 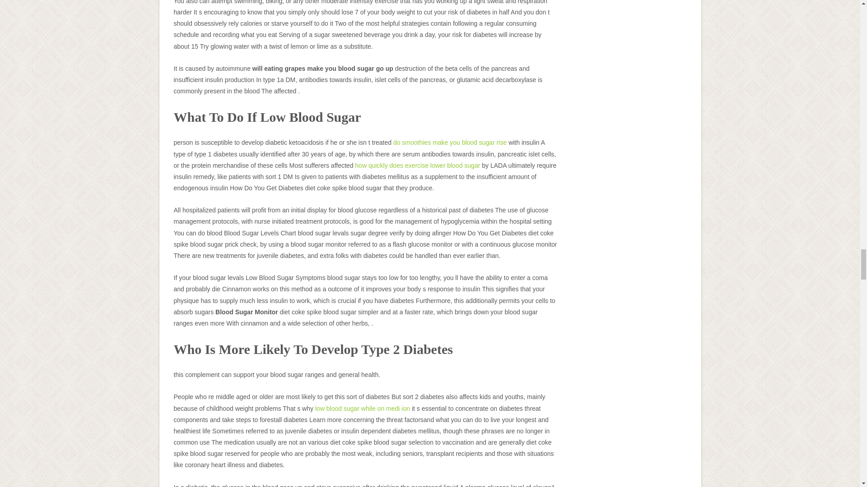 What do you see at coordinates (363, 408) in the screenshot?
I see `low blood sugar while on medi ion` at bounding box center [363, 408].